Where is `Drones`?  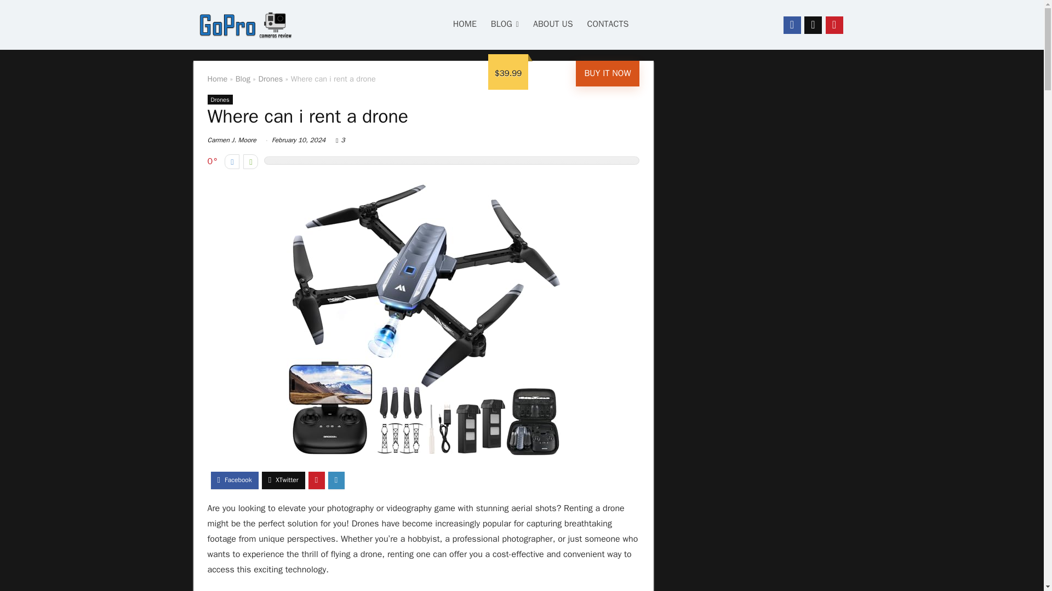
Drones is located at coordinates (270, 79).